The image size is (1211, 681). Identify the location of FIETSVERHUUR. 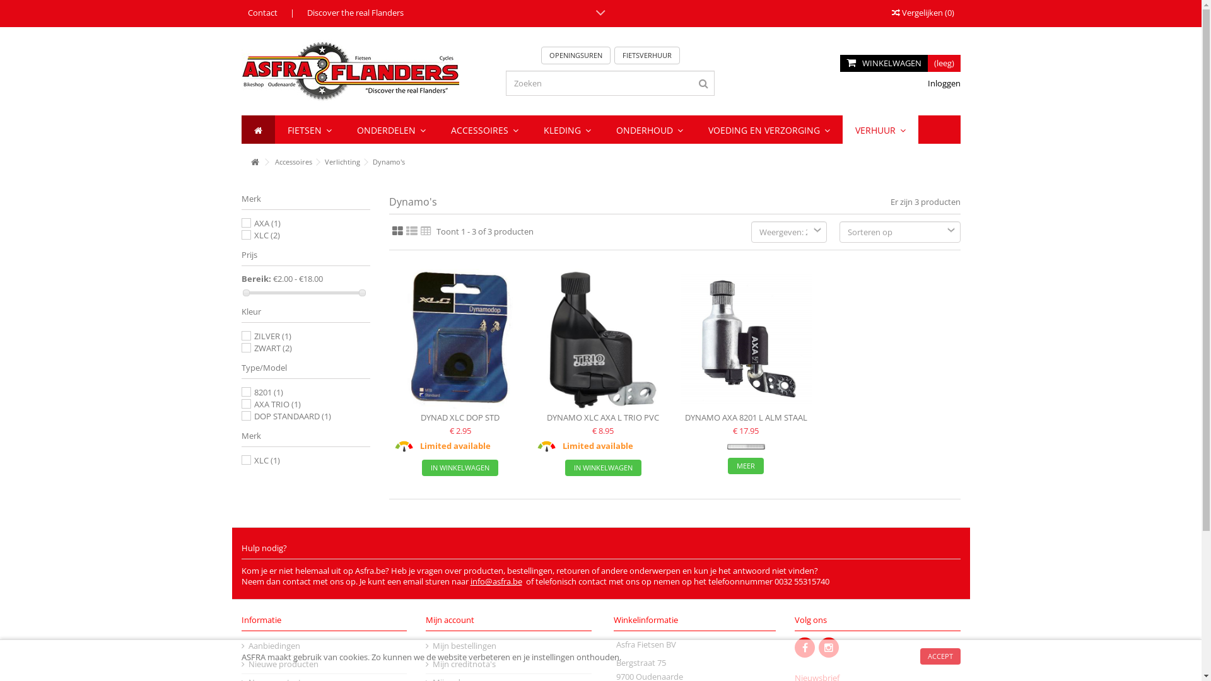
(647, 55).